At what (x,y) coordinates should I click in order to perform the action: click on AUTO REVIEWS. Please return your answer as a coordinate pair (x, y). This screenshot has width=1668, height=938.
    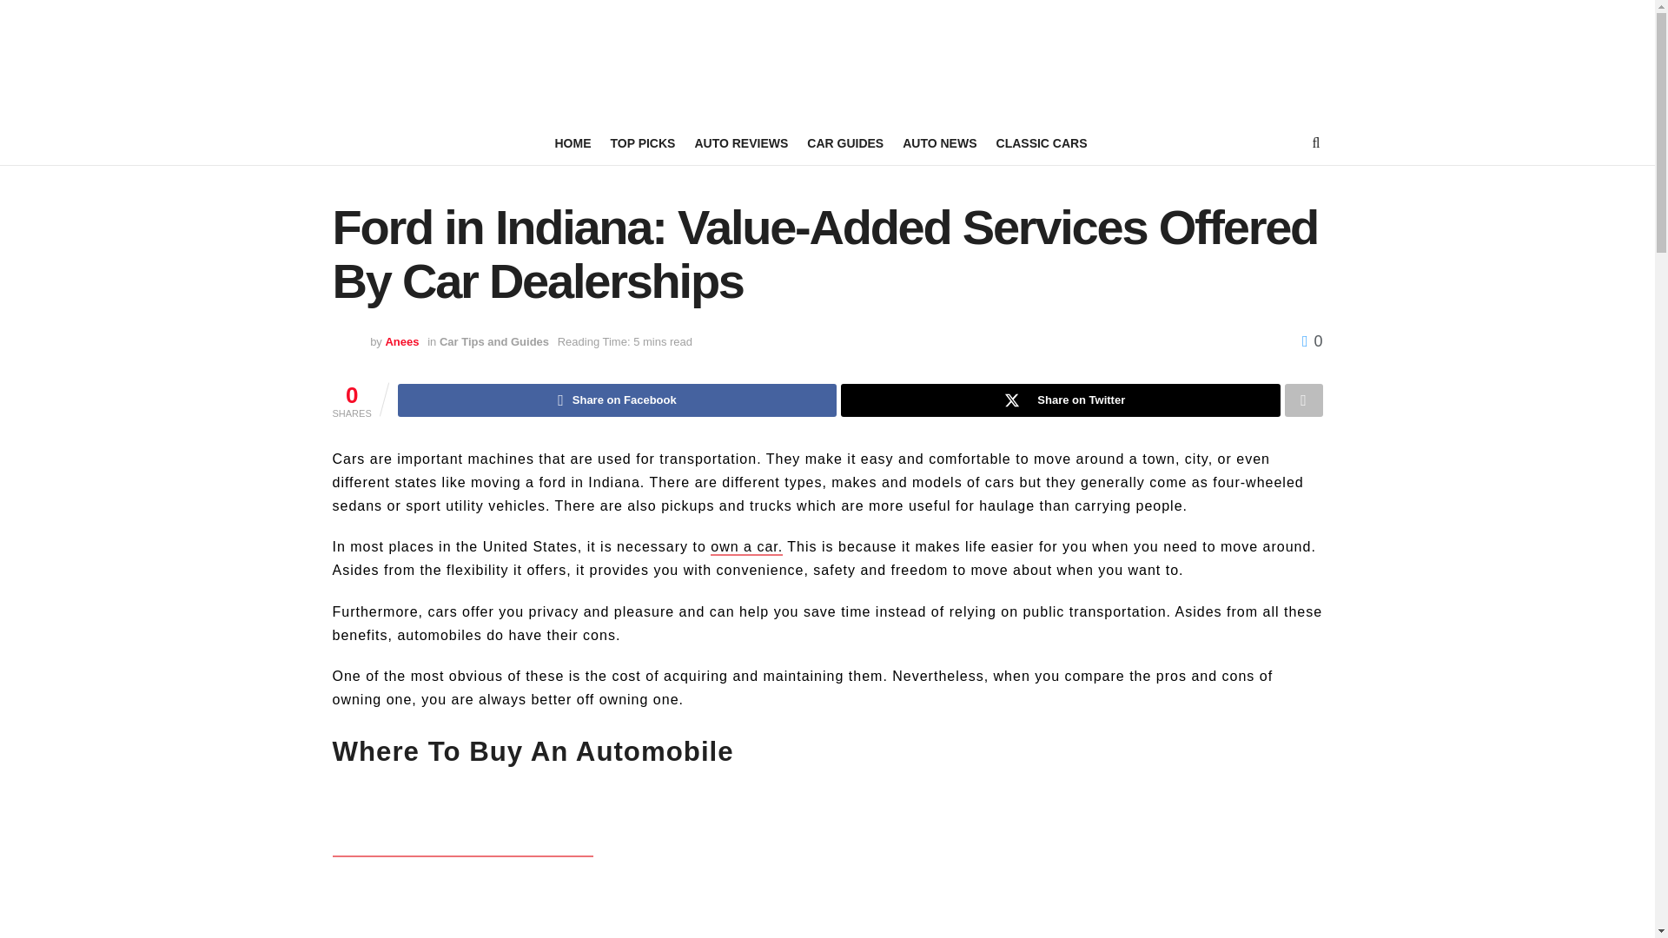
    Looking at the image, I should click on (740, 143).